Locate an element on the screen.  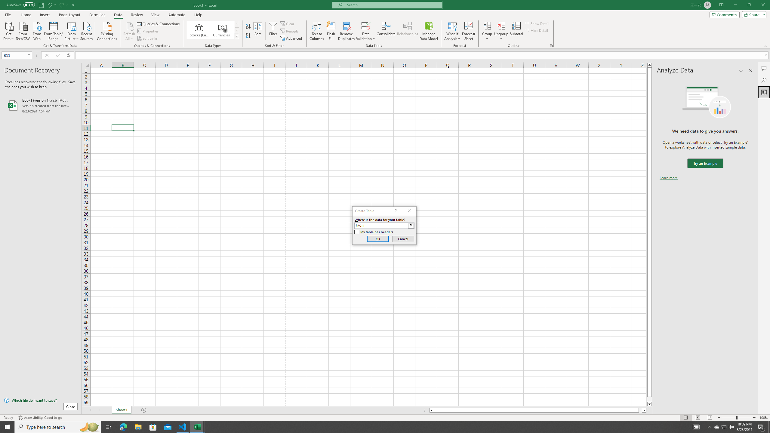
Class: NetUIScrollBar is located at coordinates (538, 410).